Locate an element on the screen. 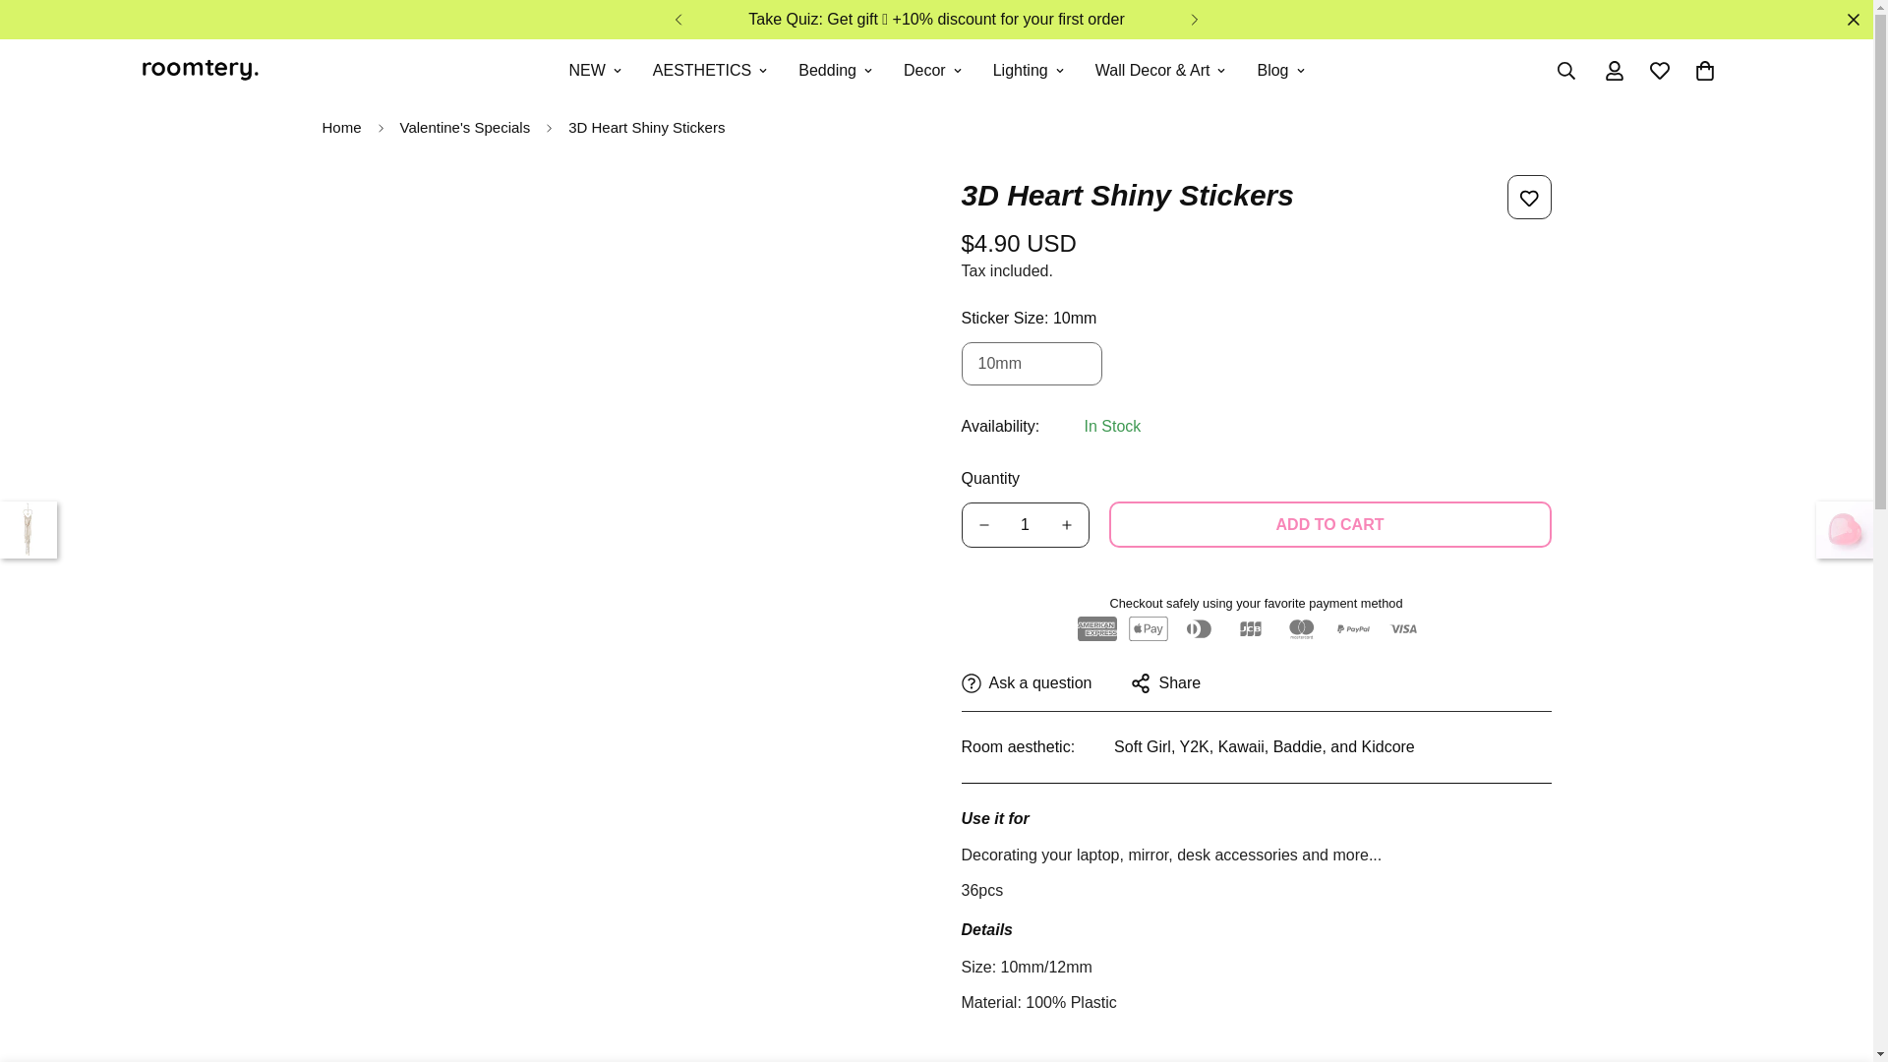 Image resolution: width=1888 pixels, height=1062 pixels. roomtery is located at coordinates (199, 71).